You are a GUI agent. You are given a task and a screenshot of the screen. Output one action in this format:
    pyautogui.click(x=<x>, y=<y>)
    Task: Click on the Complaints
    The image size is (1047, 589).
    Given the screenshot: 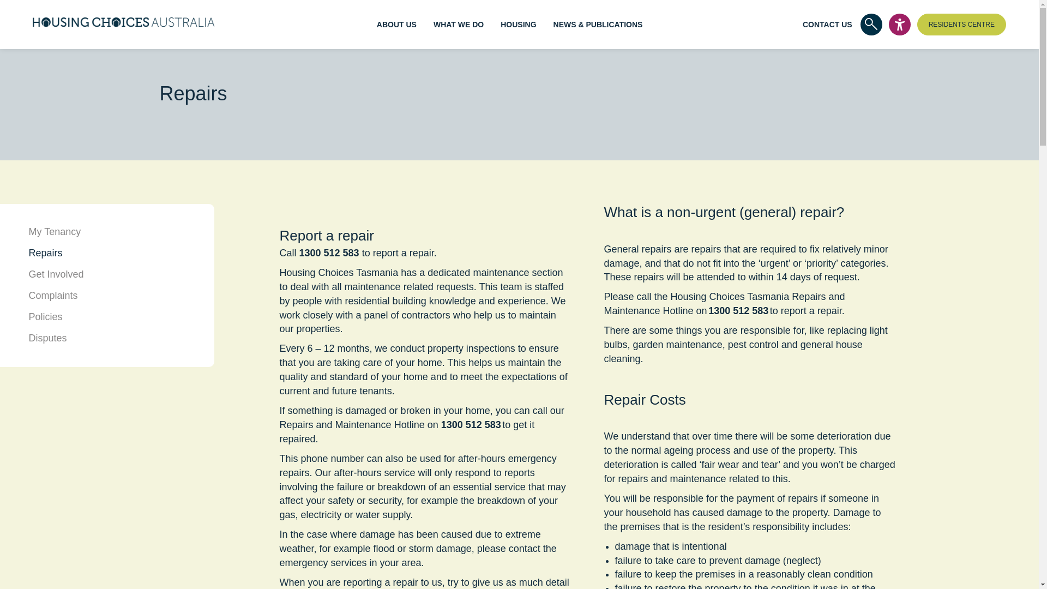 What is the action you would take?
    pyautogui.click(x=52, y=296)
    